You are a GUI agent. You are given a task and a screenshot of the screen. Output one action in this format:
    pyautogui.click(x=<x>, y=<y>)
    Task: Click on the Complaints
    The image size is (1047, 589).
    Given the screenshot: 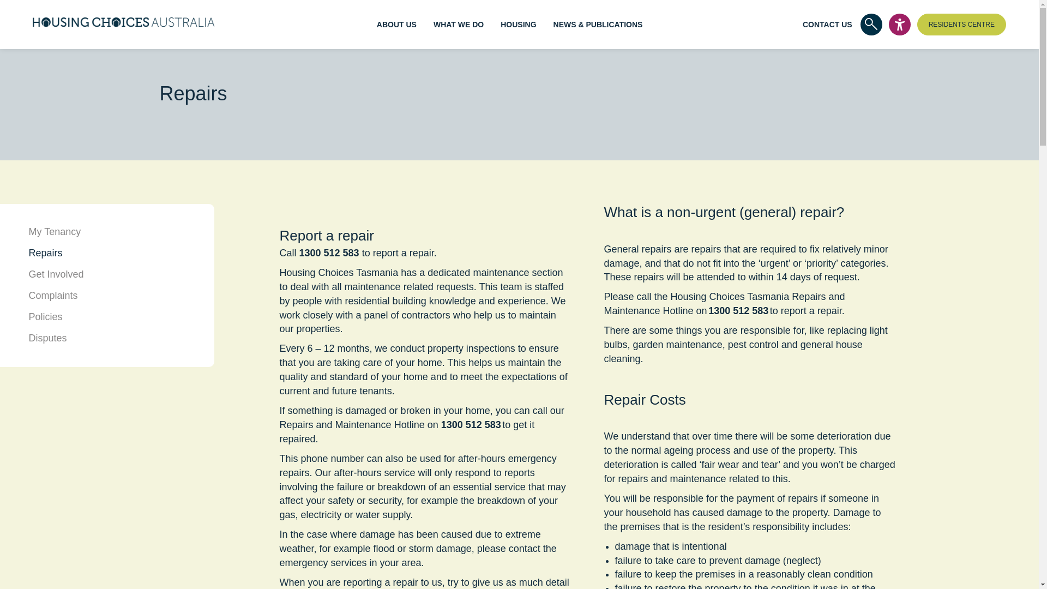 What is the action you would take?
    pyautogui.click(x=52, y=296)
    